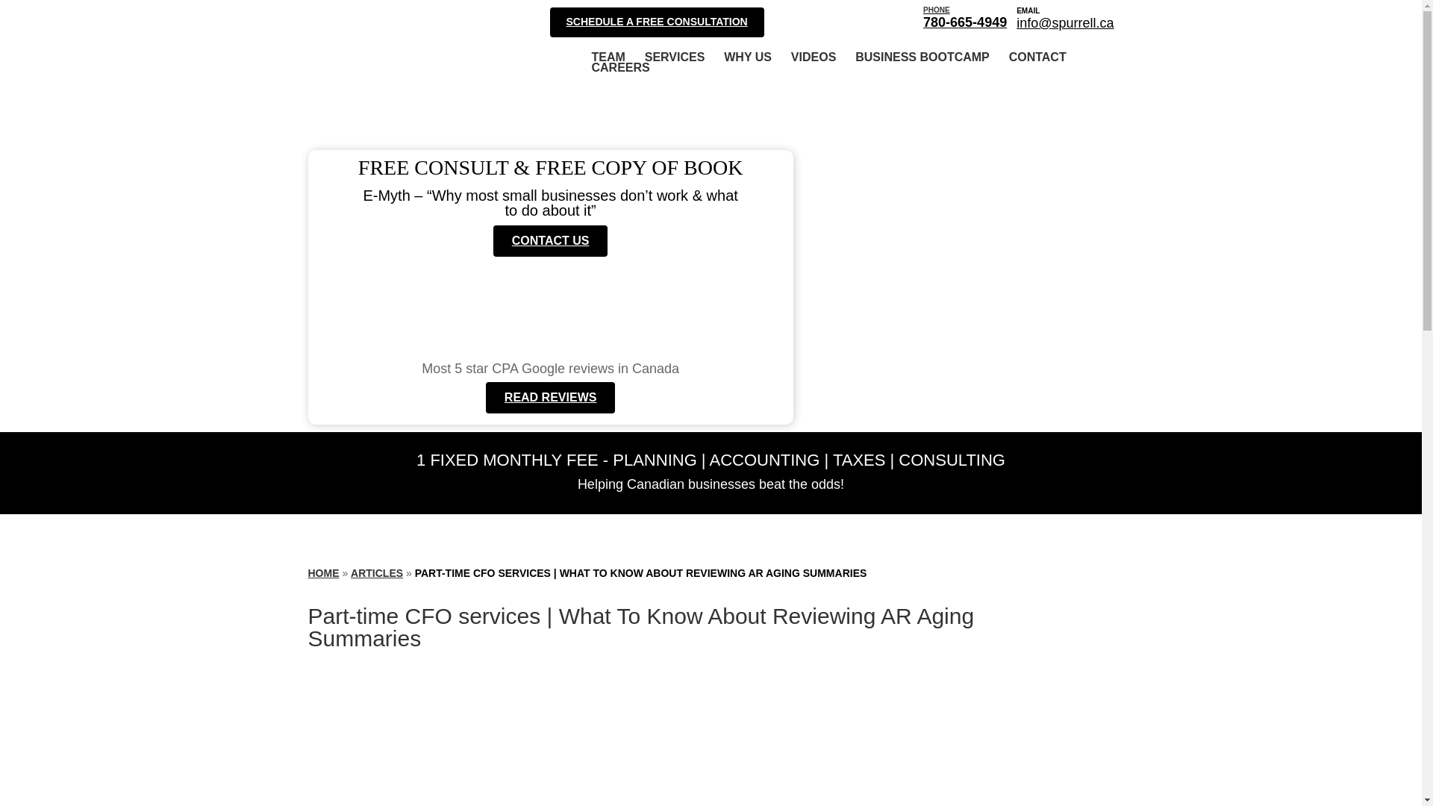  I want to click on CONTACT, so click(1037, 57).